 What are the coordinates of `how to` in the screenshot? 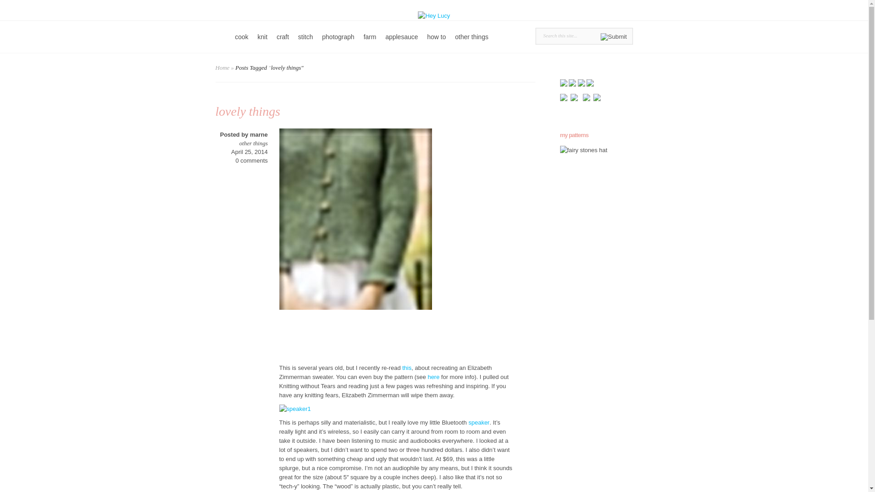 It's located at (437, 42).